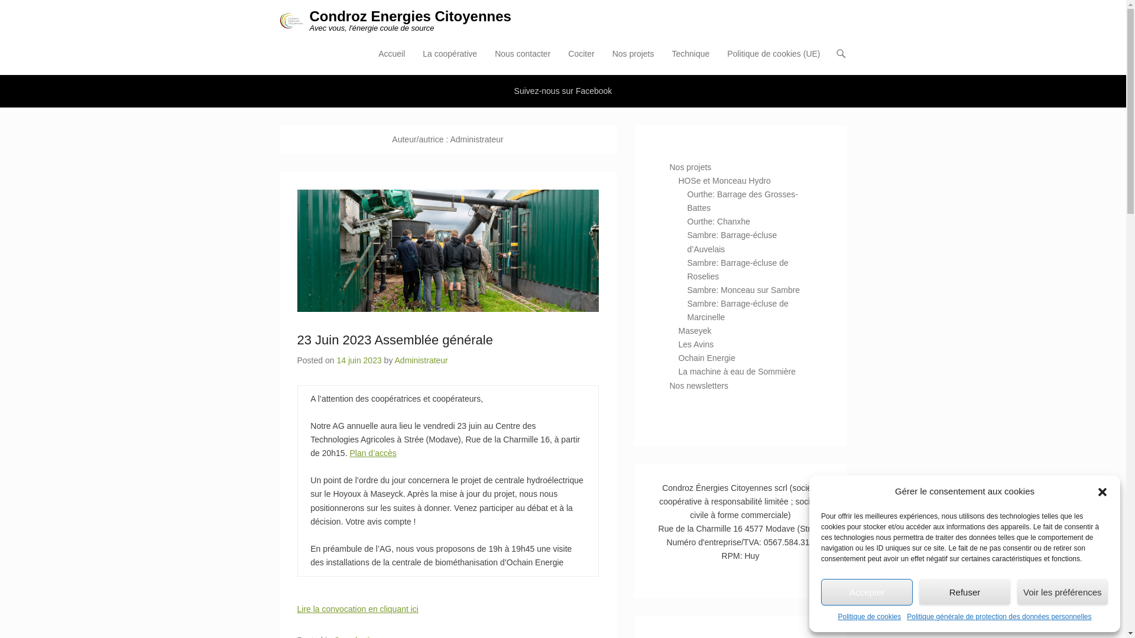  What do you see at coordinates (725, 181) in the screenshot?
I see `HOSe et Monceau Hydro` at bounding box center [725, 181].